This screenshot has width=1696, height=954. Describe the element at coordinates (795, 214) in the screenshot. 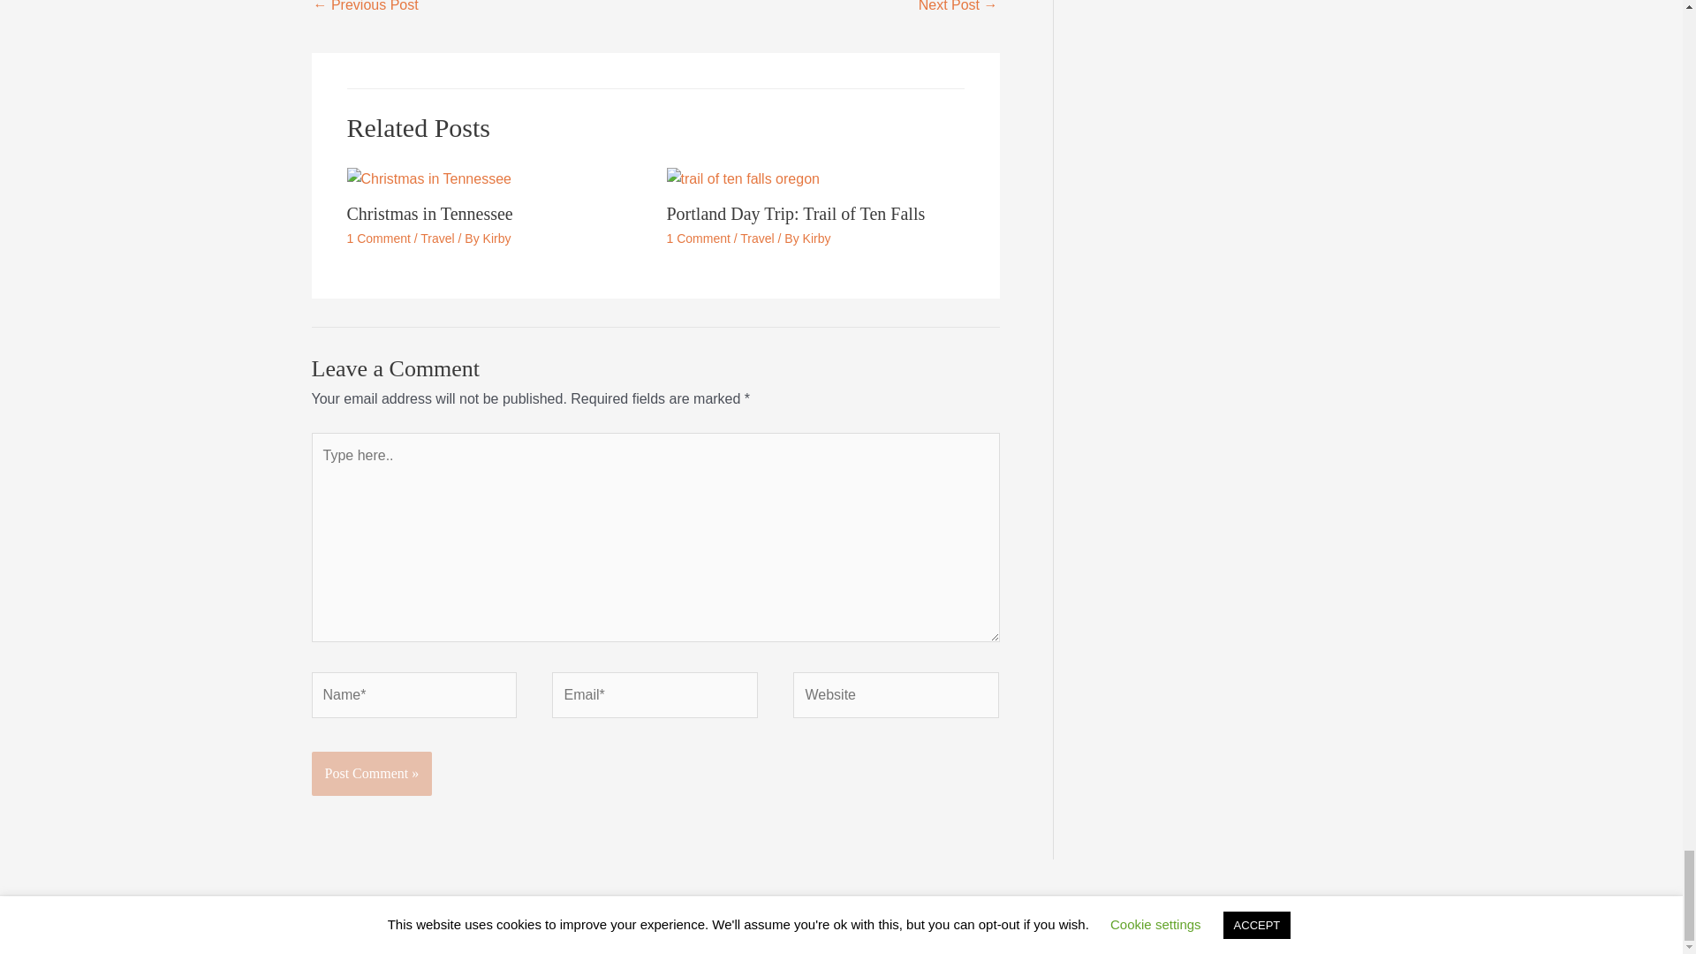

I see `Portland Day Trip: Trail of Ten Falls` at that location.